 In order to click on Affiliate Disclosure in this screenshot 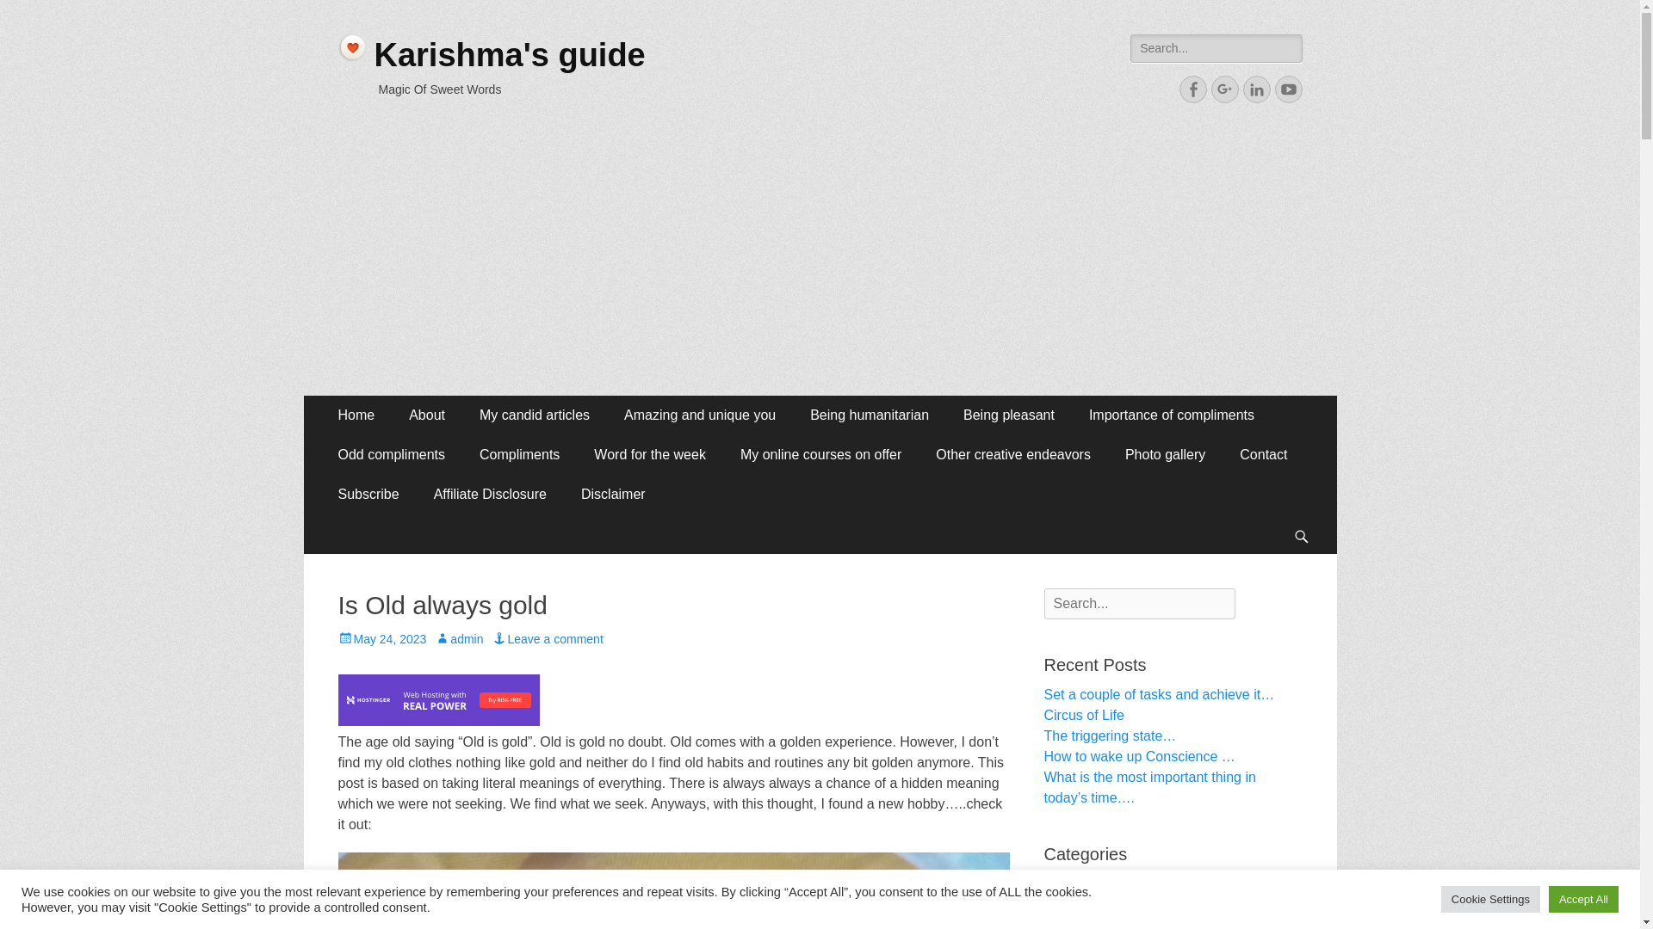, I will do `click(489, 494)`.